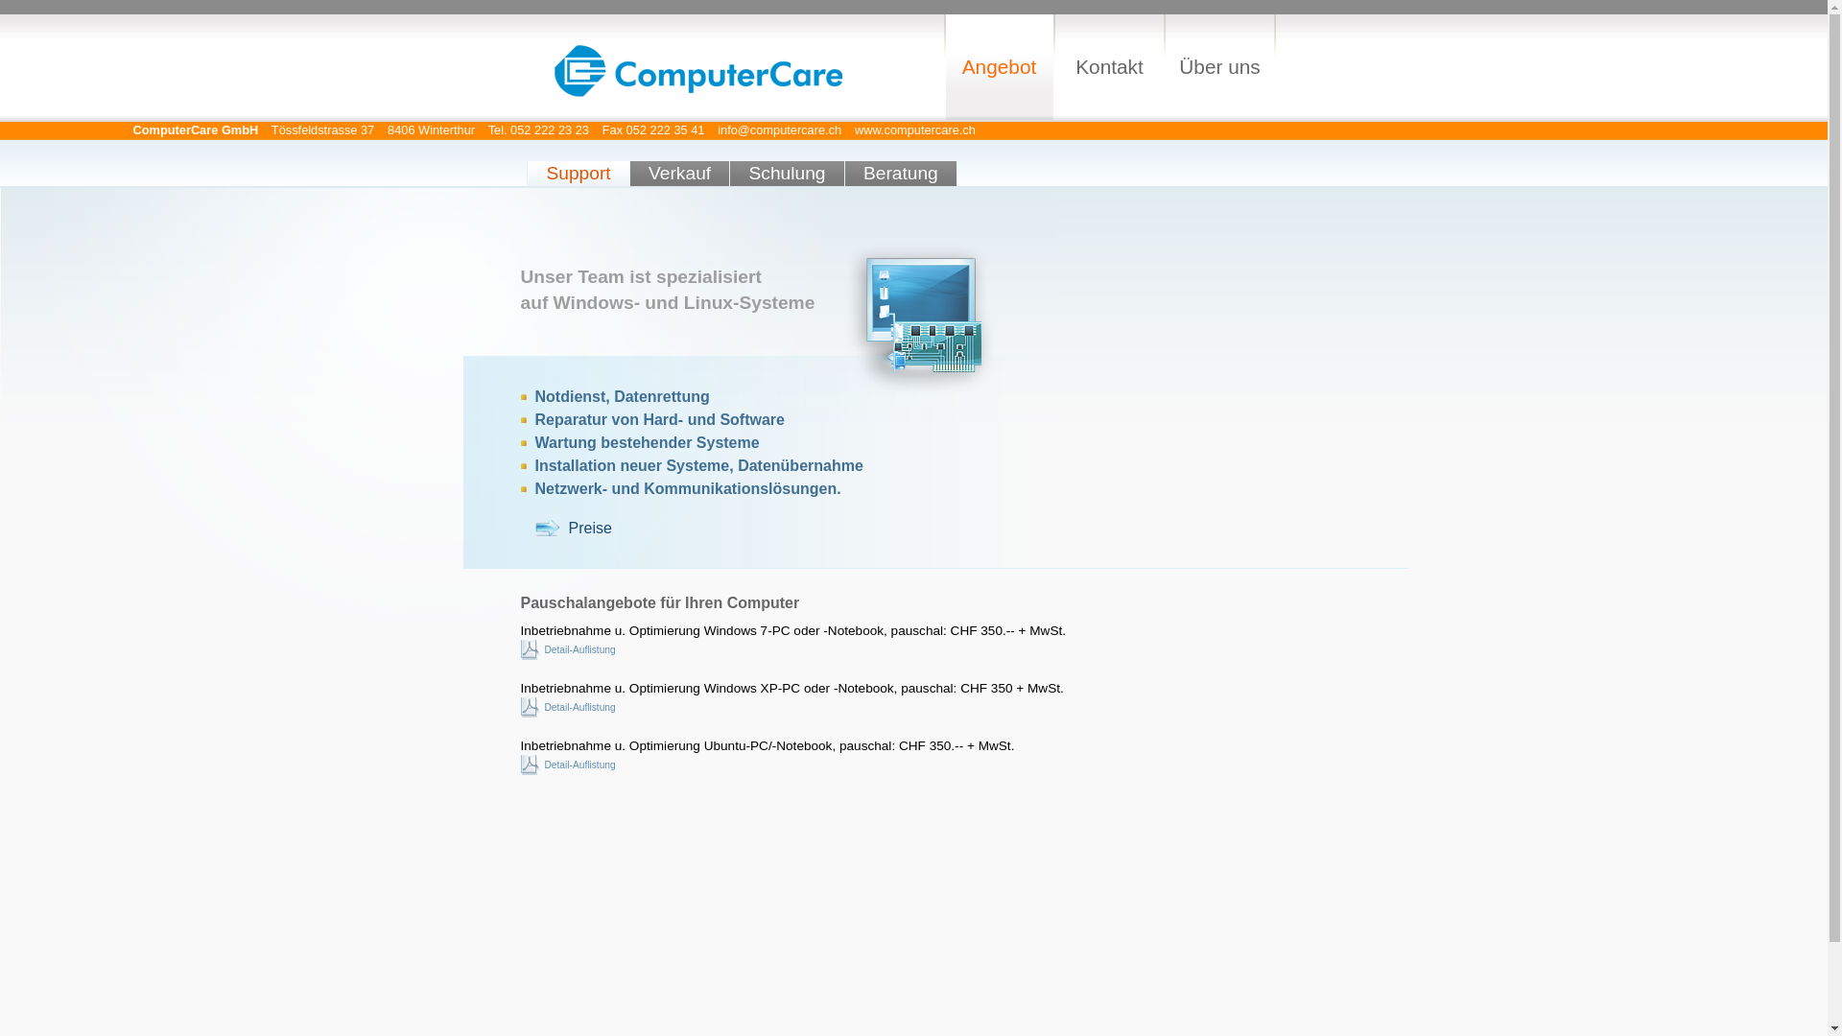 Image resolution: width=1842 pixels, height=1036 pixels. I want to click on Beratung, so click(901, 174).